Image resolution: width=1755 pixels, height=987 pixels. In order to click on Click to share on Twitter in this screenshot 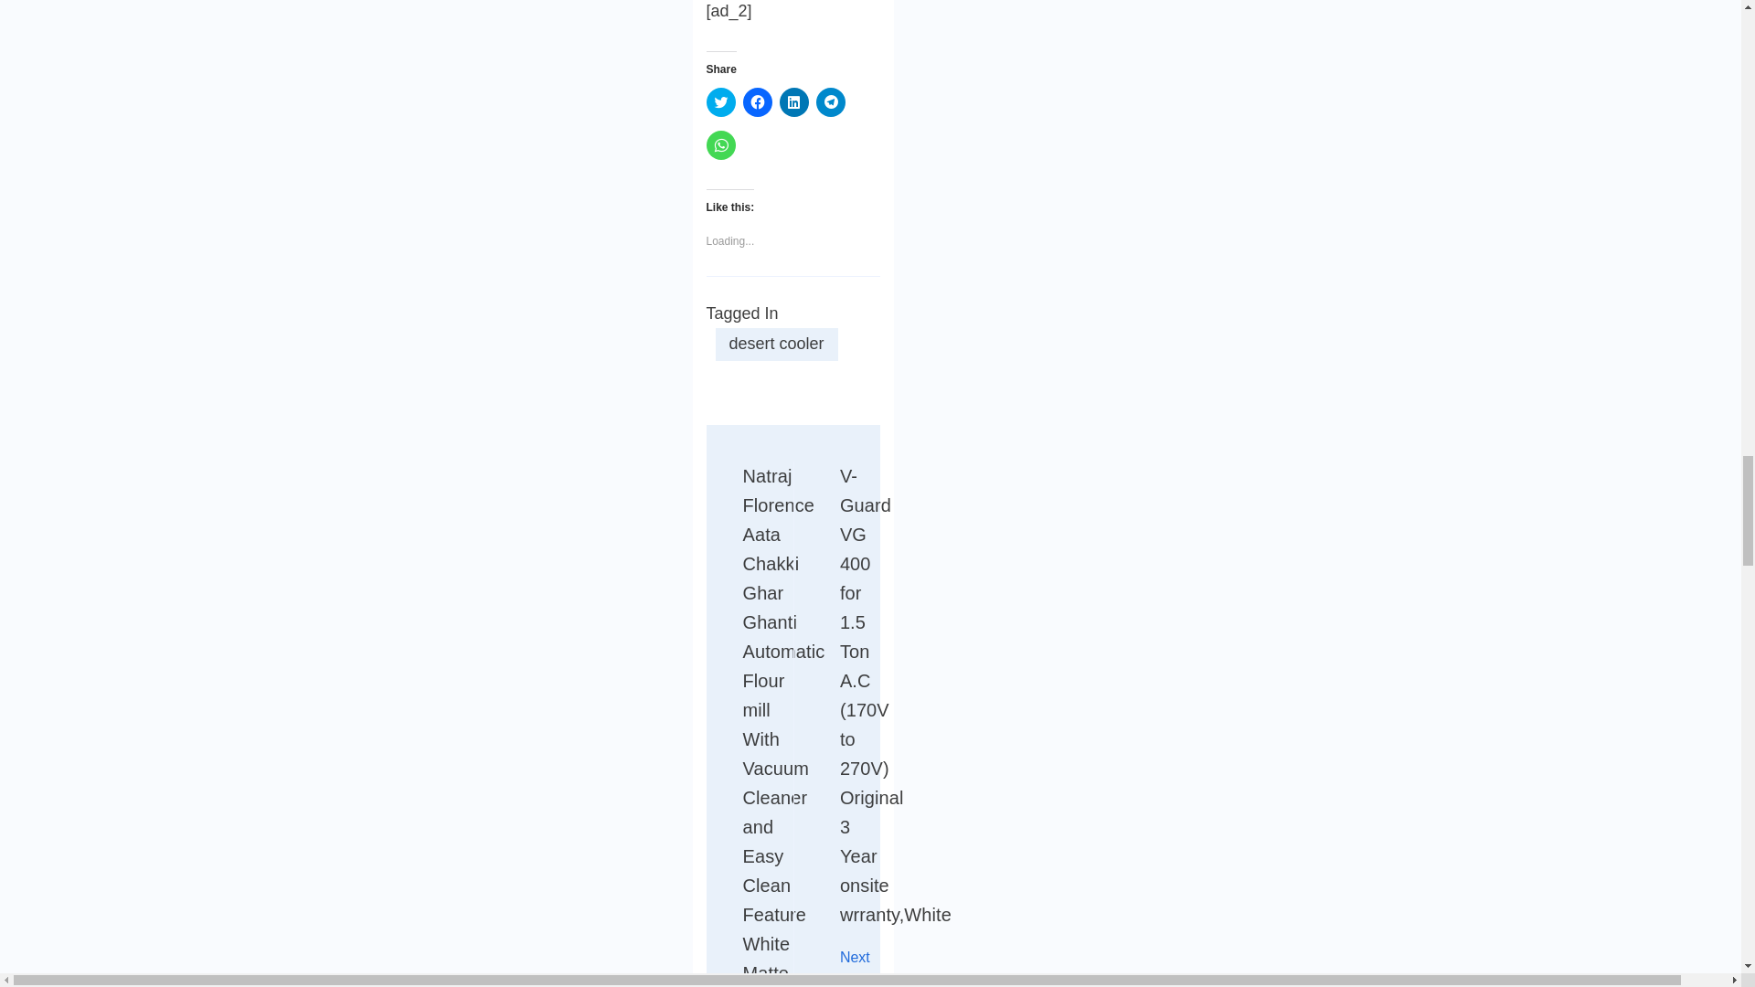, I will do `click(720, 102)`.